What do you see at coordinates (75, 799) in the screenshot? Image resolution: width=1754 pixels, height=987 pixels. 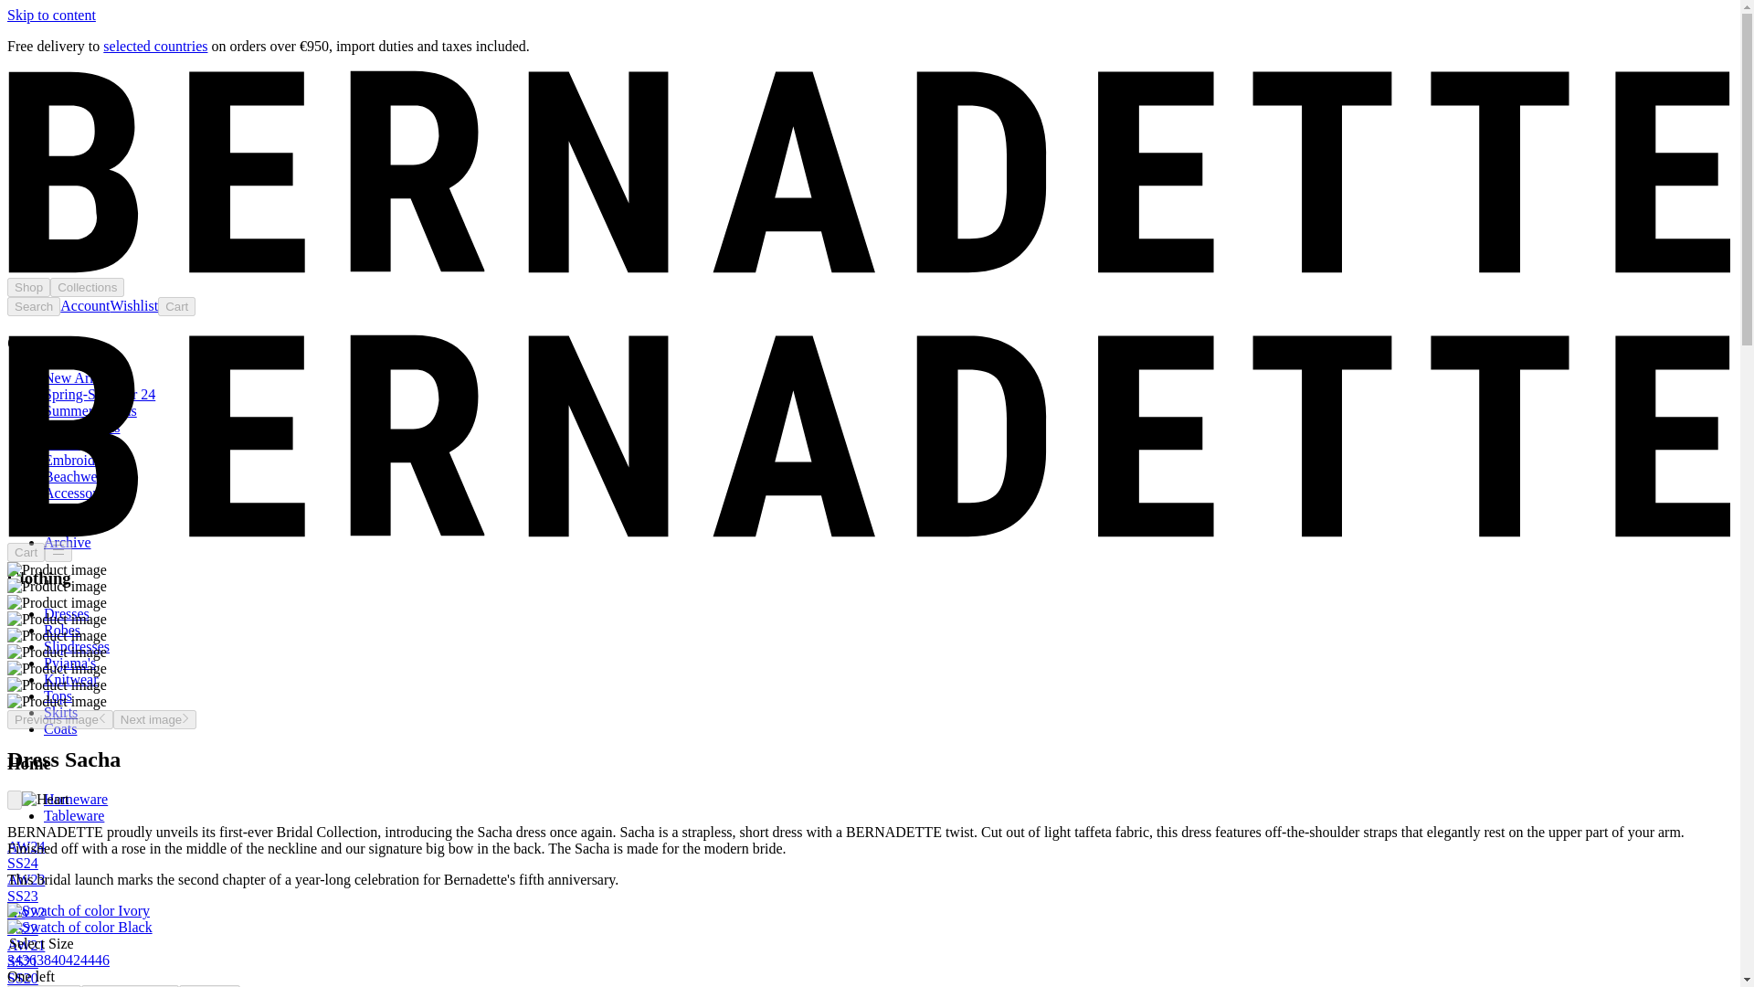 I see `Homeware` at bounding box center [75, 799].